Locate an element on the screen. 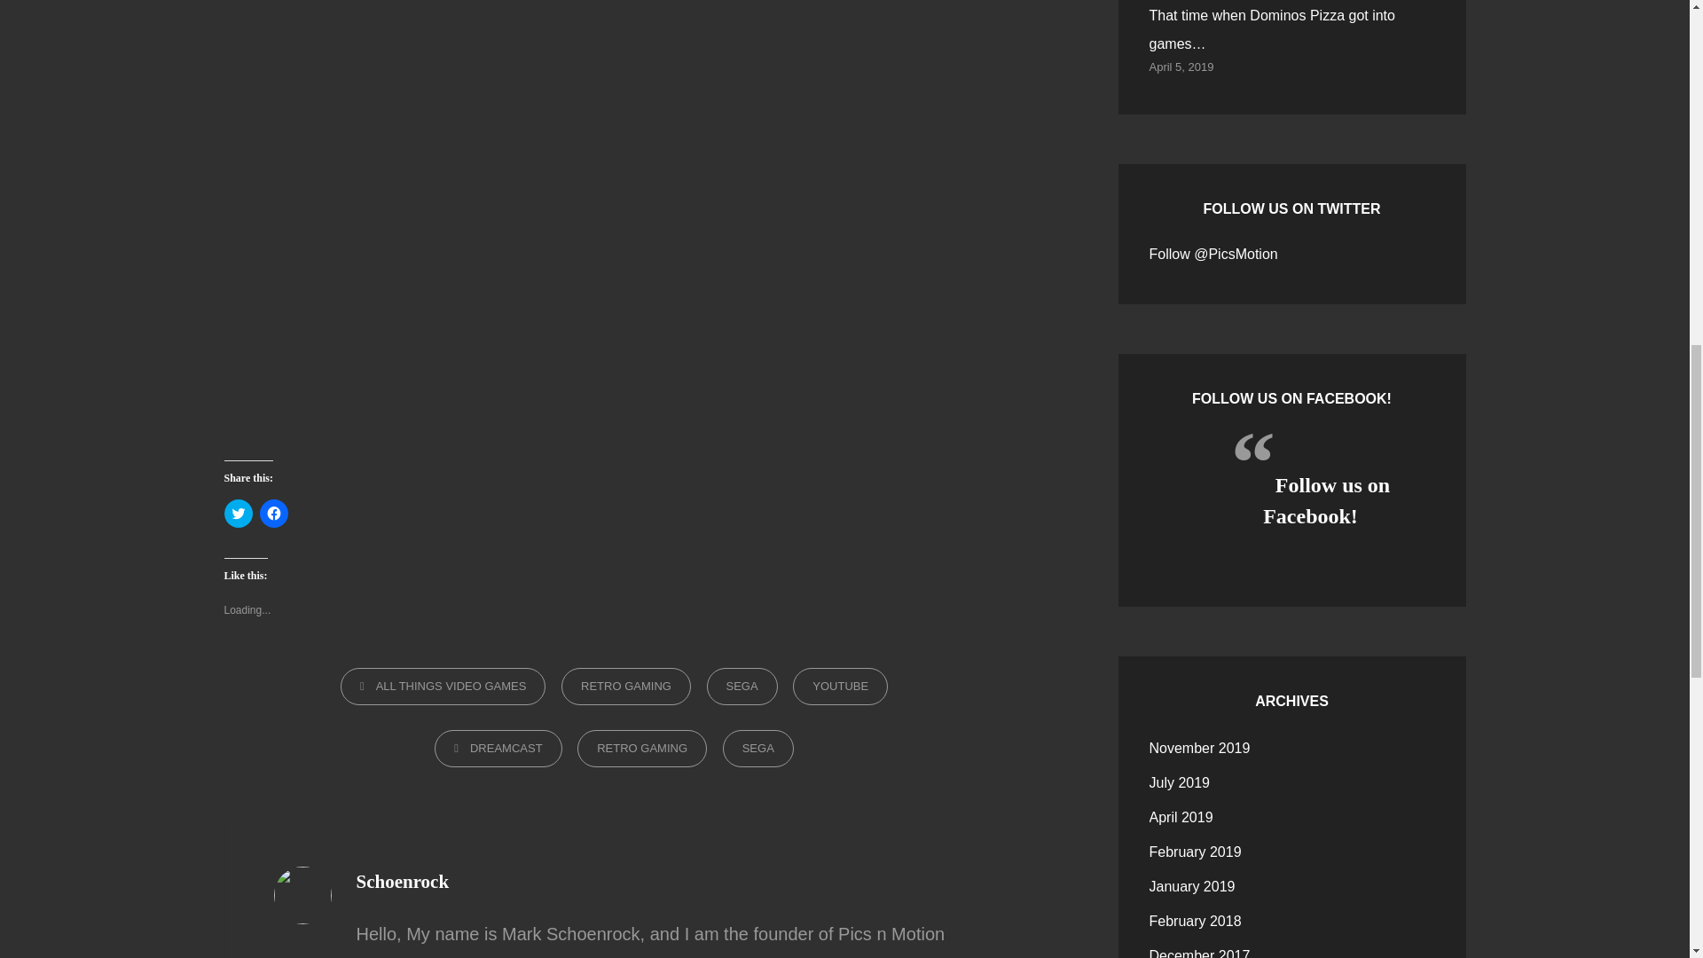  YOUTUBE is located at coordinates (840, 686).